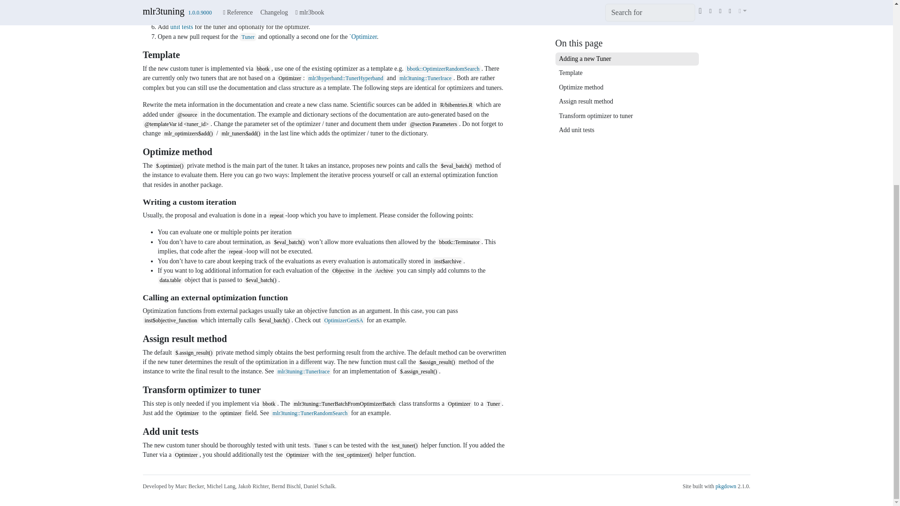 Image resolution: width=900 pixels, height=506 pixels. Describe the element at coordinates (303, 371) in the screenshot. I see `mlr3tuning::TunerIrace` at that location.